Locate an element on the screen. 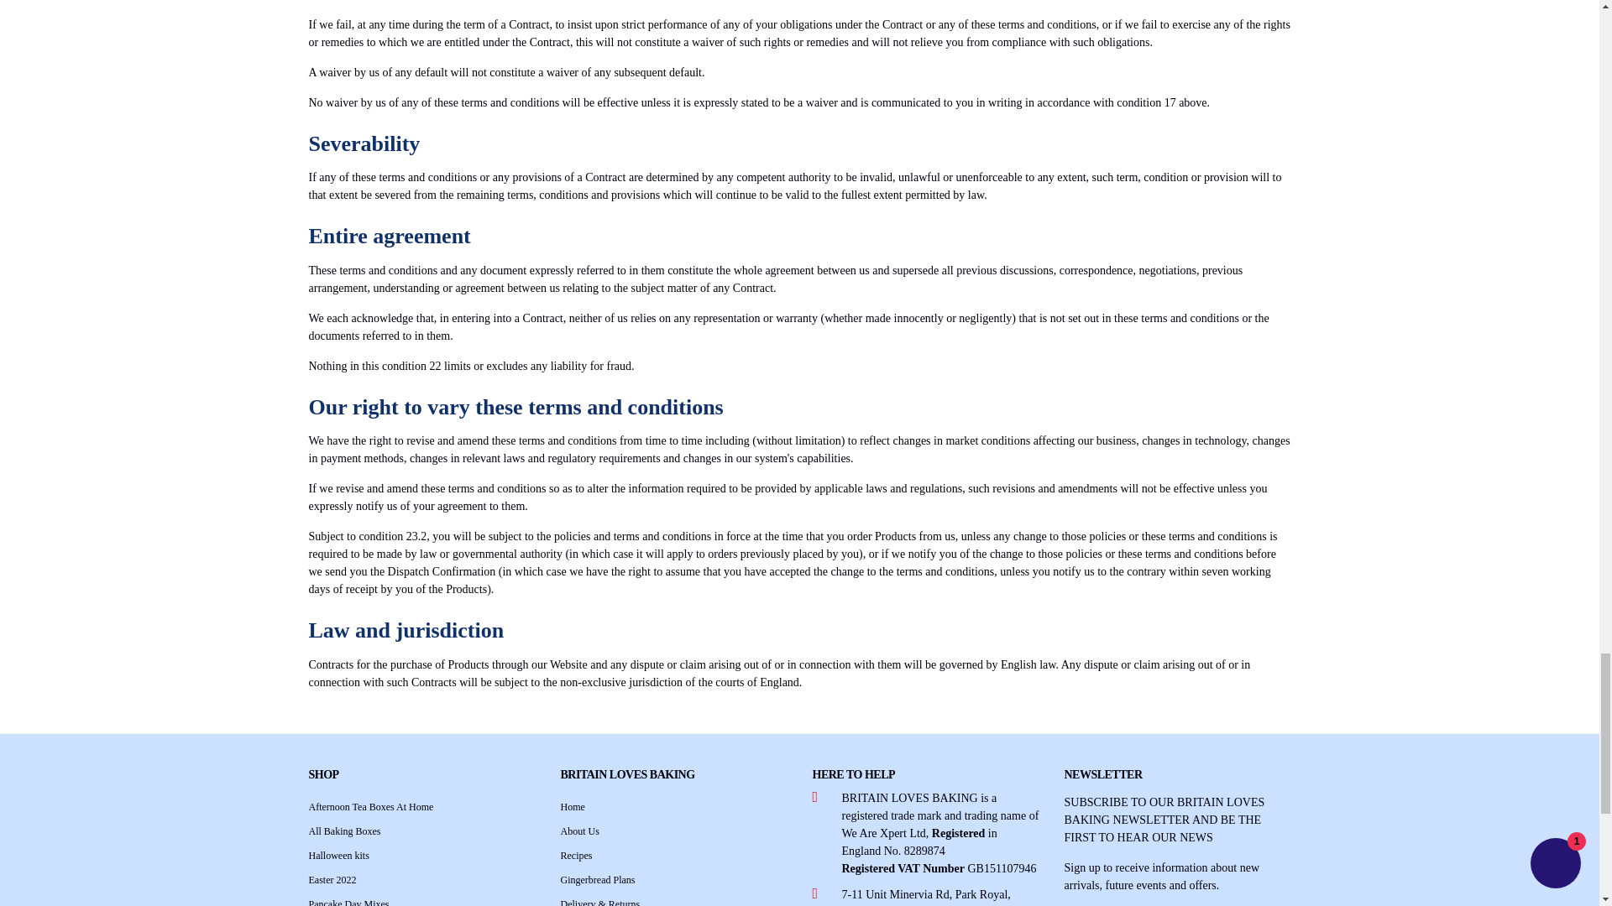 Image resolution: width=1612 pixels, height=906 pixels. Easter 2022 is located at coordinates (332, 880).